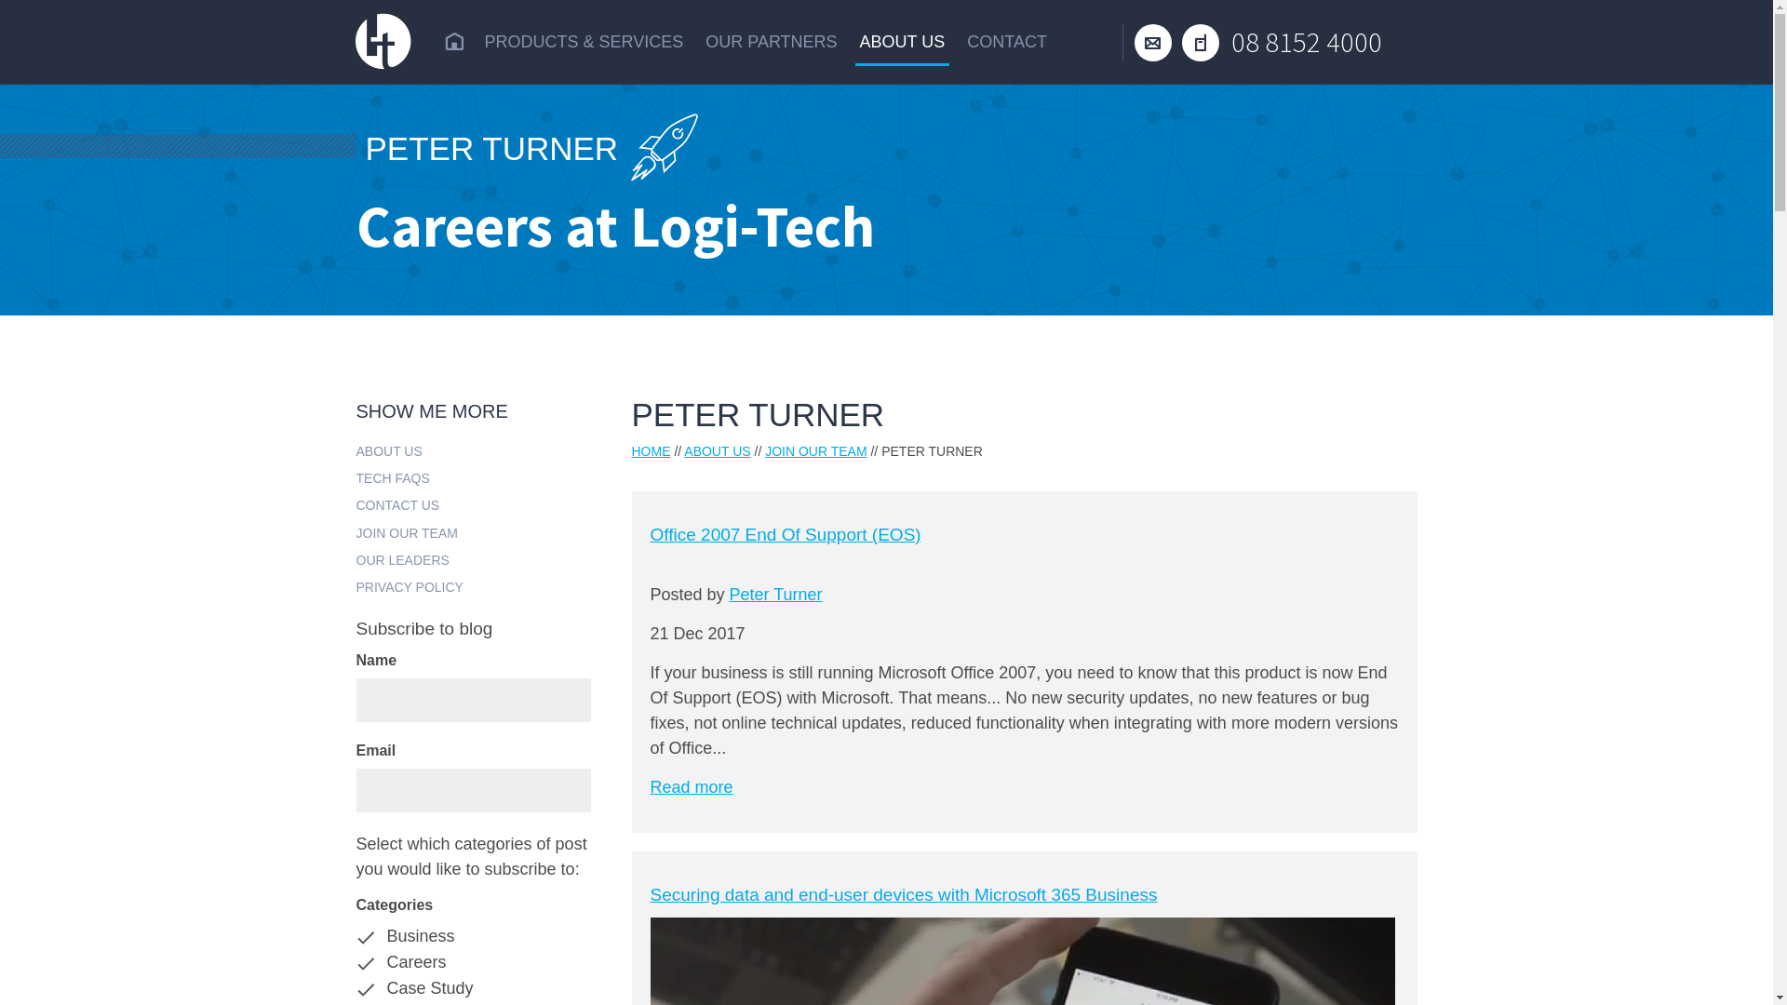 Image resolution: width=1787 pixels, height=1005 pixels. What do you see at coordinates (691, 787) in the screenshot?
I see `Read more` at bounding box center [691, 787].